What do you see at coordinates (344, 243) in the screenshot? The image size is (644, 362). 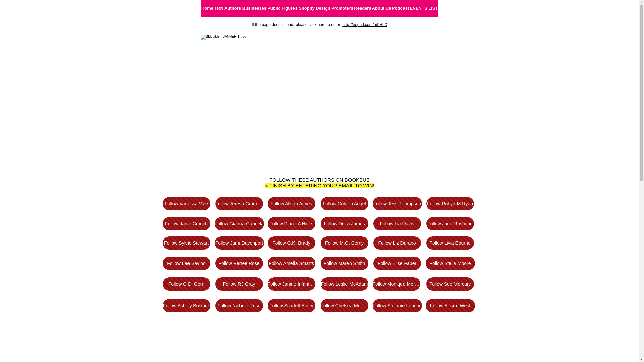 I see `Follow M.C. Cerny` at bounding box center [344, 243].